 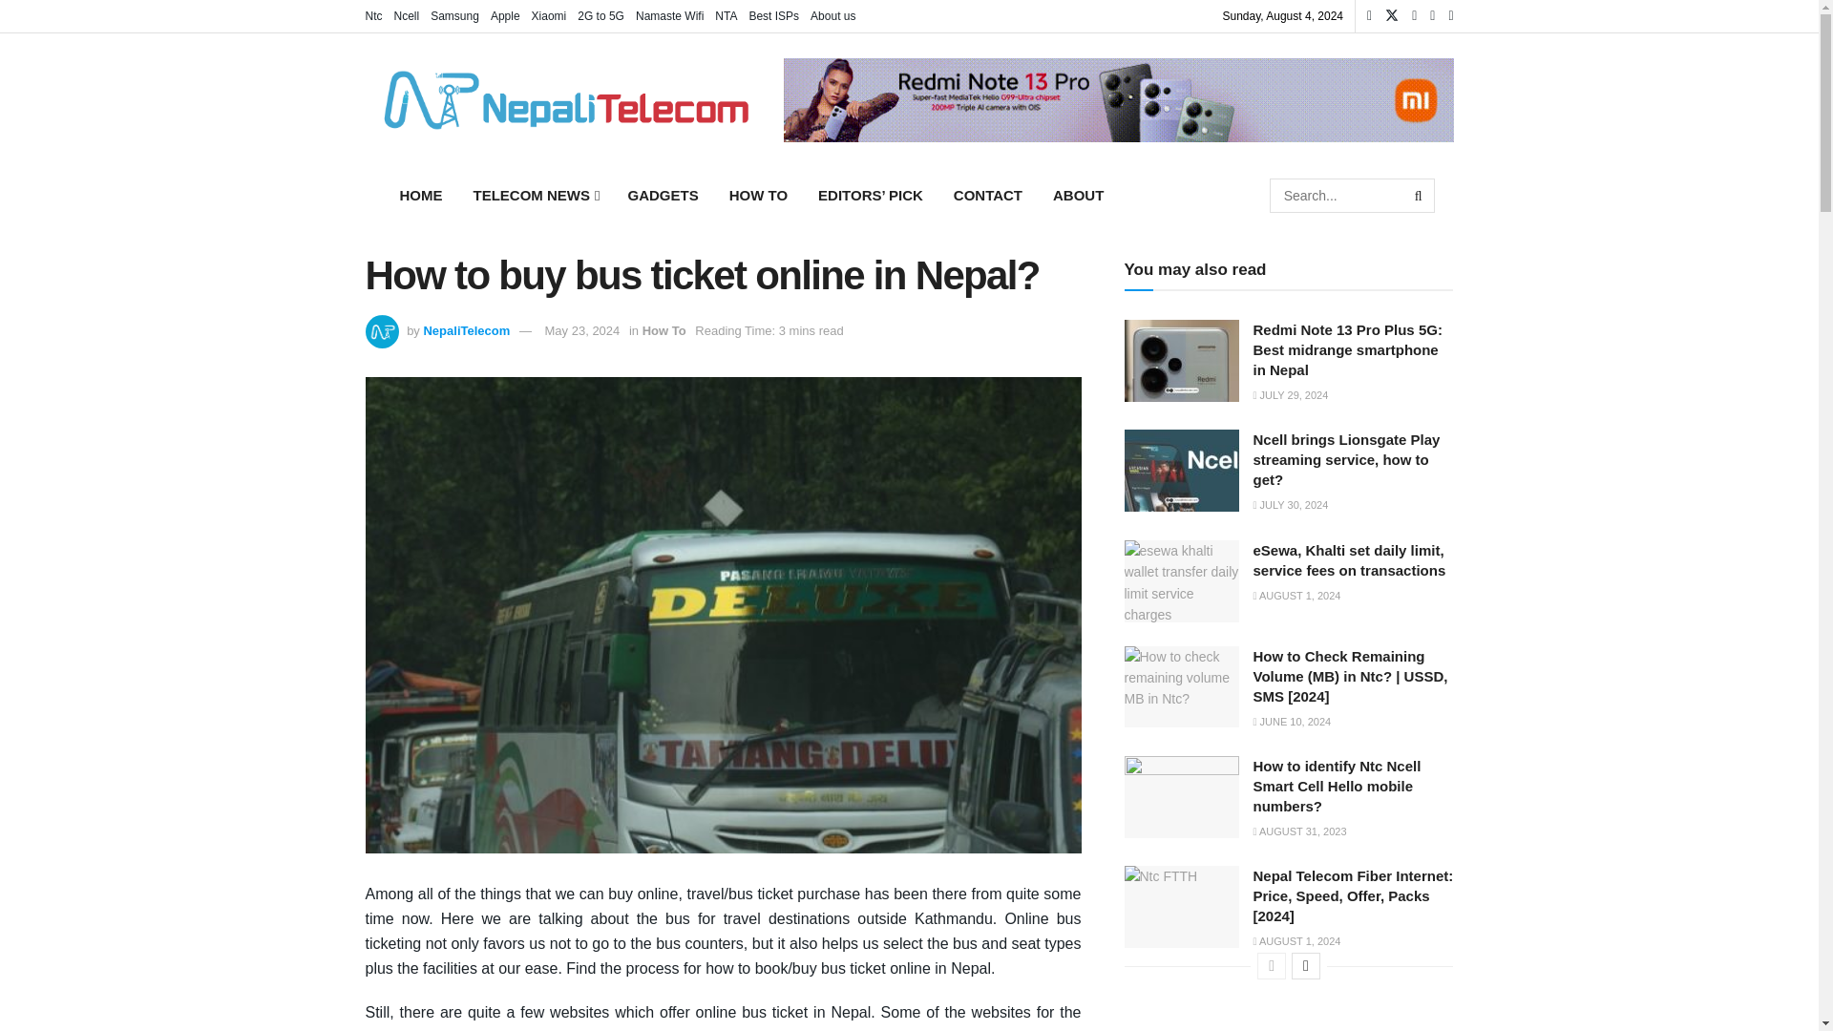 I want to click on 2G to 5G, so click(x=600, y=15).